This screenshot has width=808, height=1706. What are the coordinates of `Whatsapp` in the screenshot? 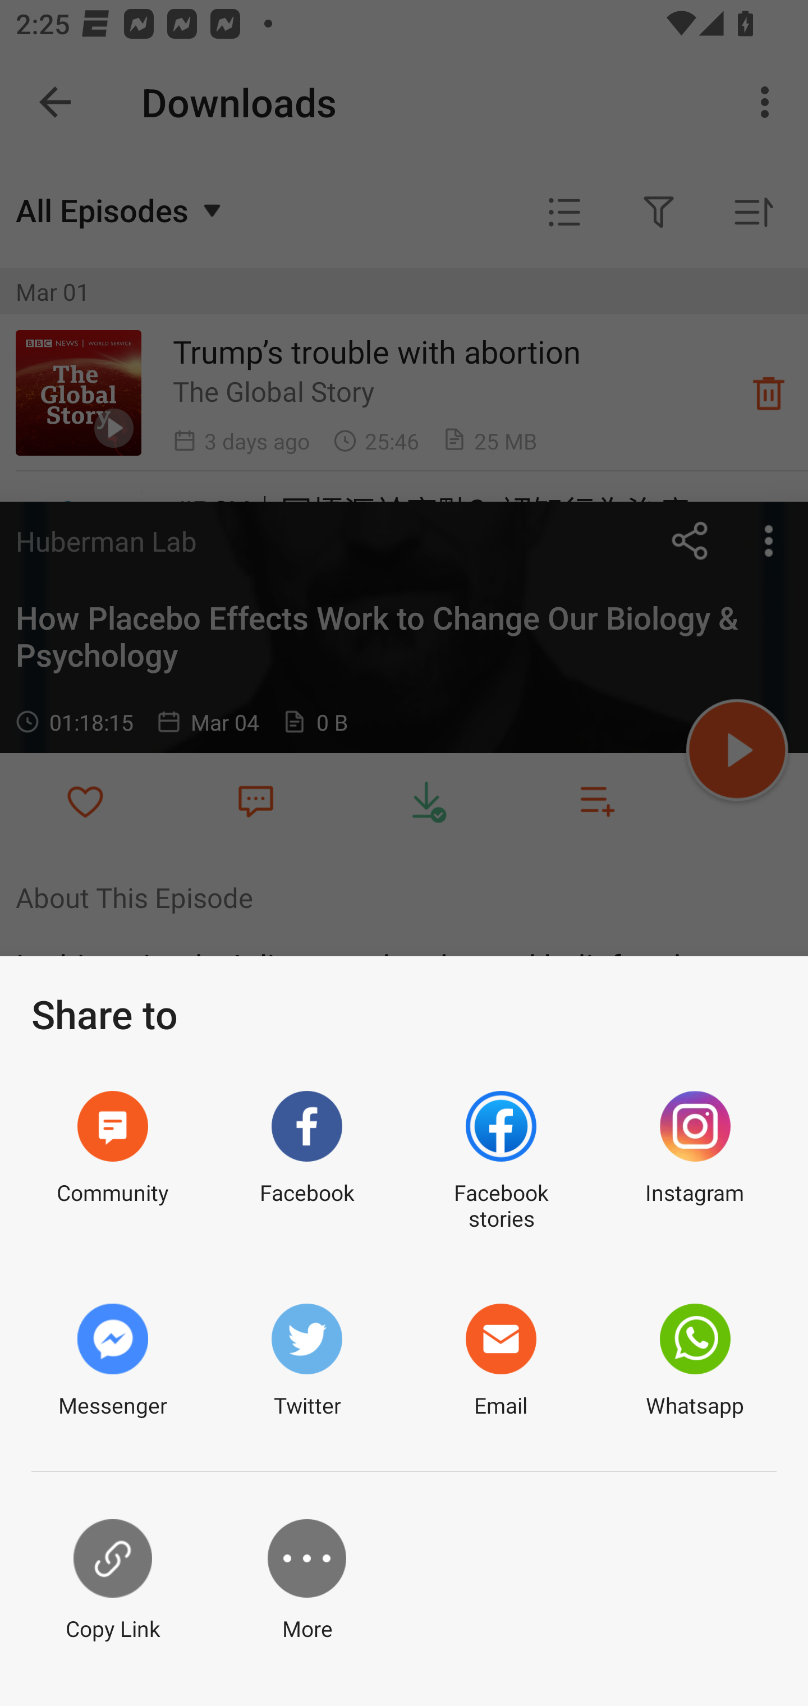 It's located at (695, 1361).